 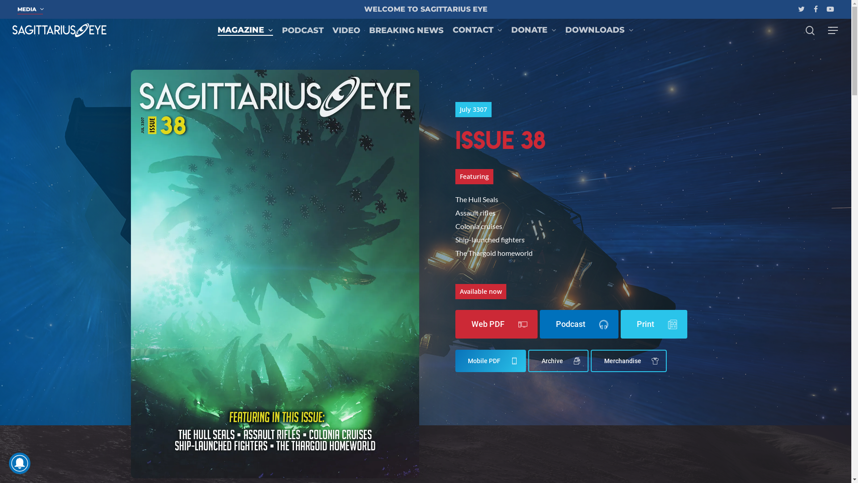 What do you see at coordinates (534, 315) in the screenshot?
I see `Breaking News` at bounding box center [534, 315].